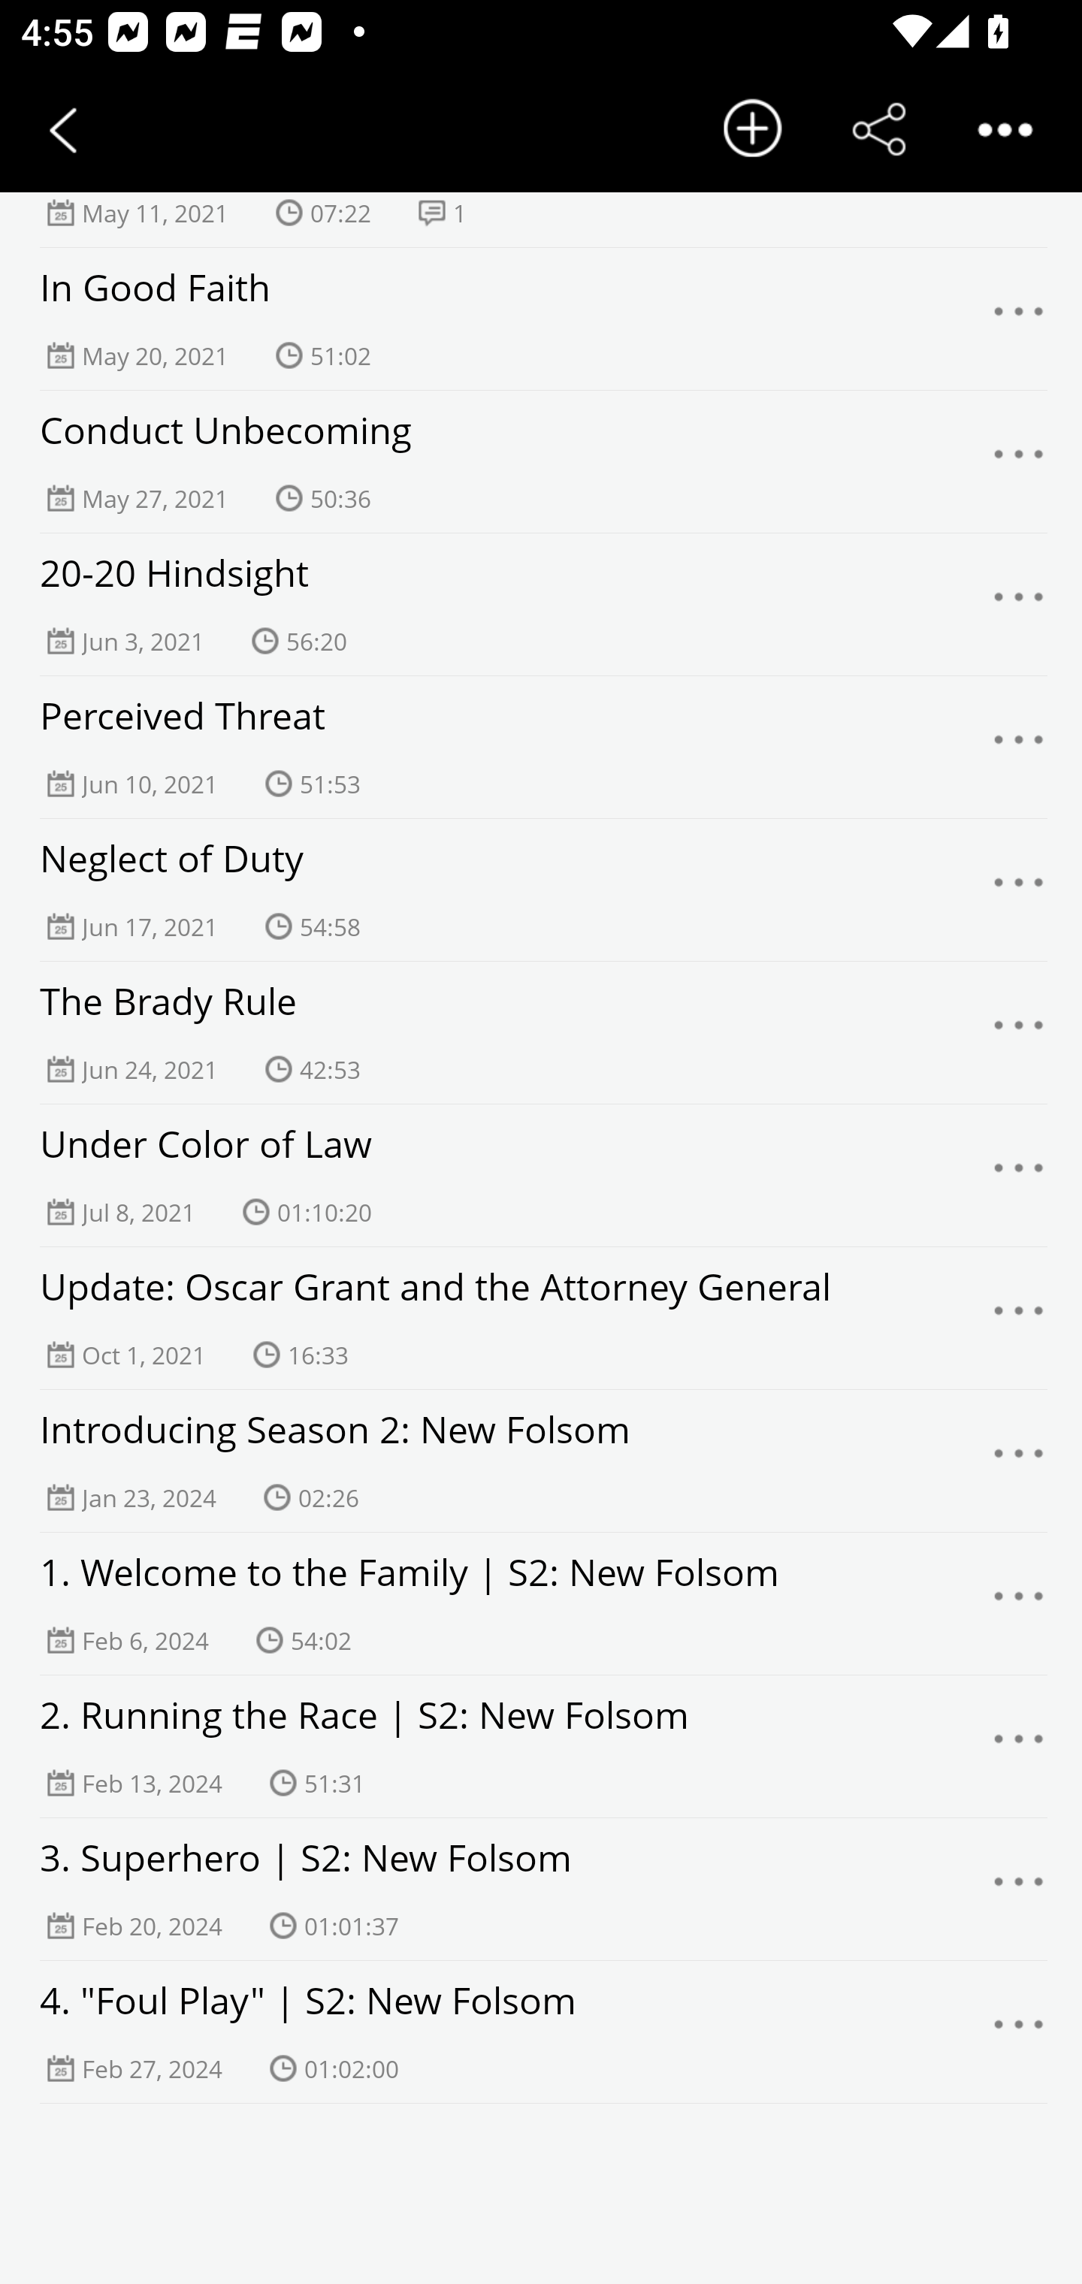 This screenshot has width=1082, height=2284. What do you see at coordinates (1019, 1461) in the screenshot?
I see `Menu` at bounding box center [1019, 1461].